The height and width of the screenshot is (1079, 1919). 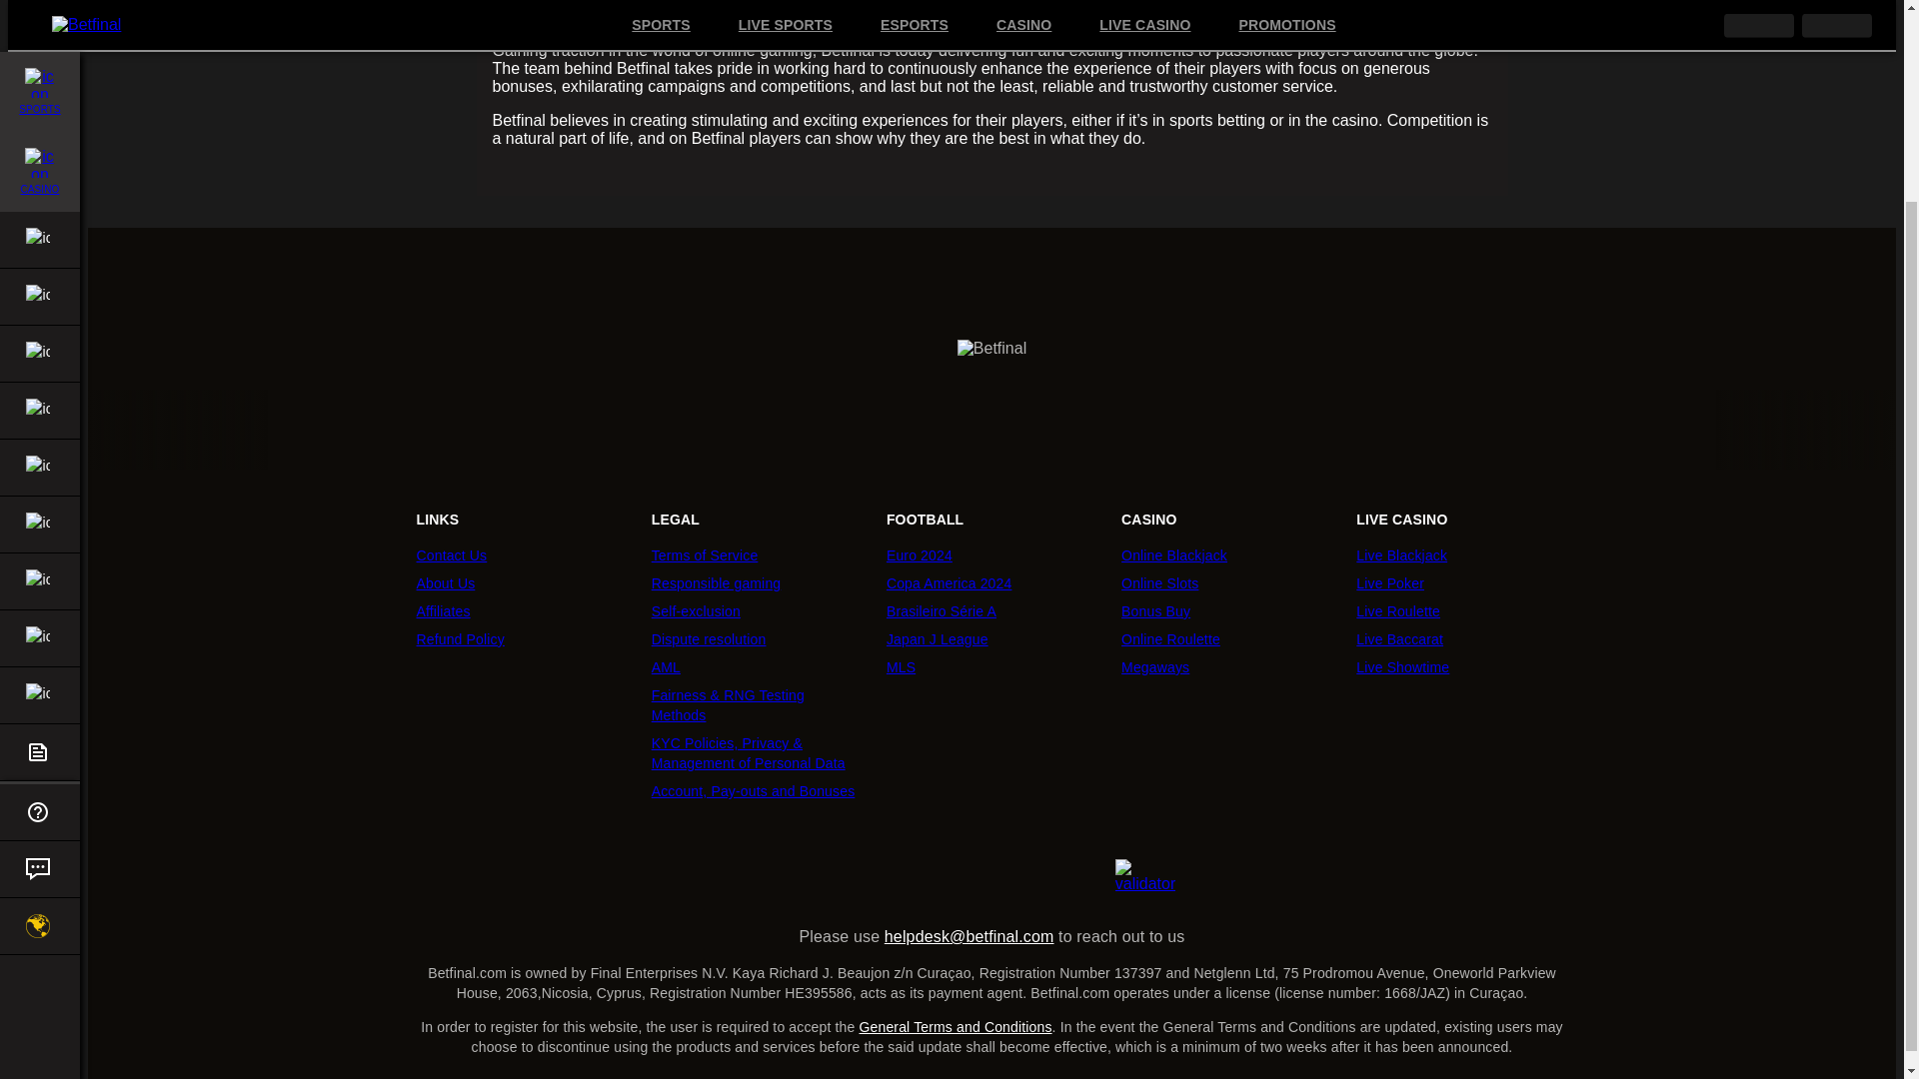 What do you see at coordinates (1163, 430) in the screenshot?
I see `The Best Live Dealer Game Provider on the Market` at bounding box center [1163, 430].